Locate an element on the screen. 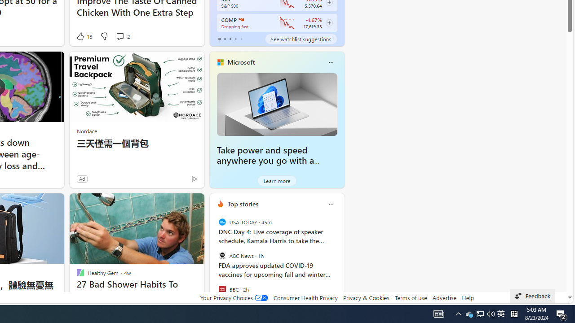  Learn more is located at coordinates (277, 180).